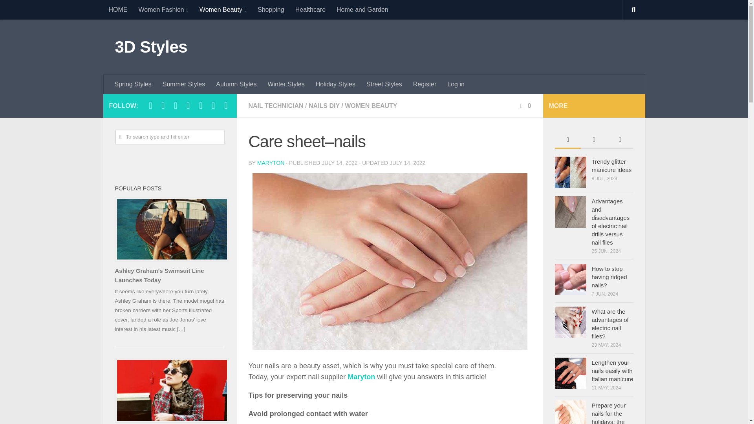 The height and width of the screenshot is (424, 754). I want to click on Autumn Styles, so click(236, 84).